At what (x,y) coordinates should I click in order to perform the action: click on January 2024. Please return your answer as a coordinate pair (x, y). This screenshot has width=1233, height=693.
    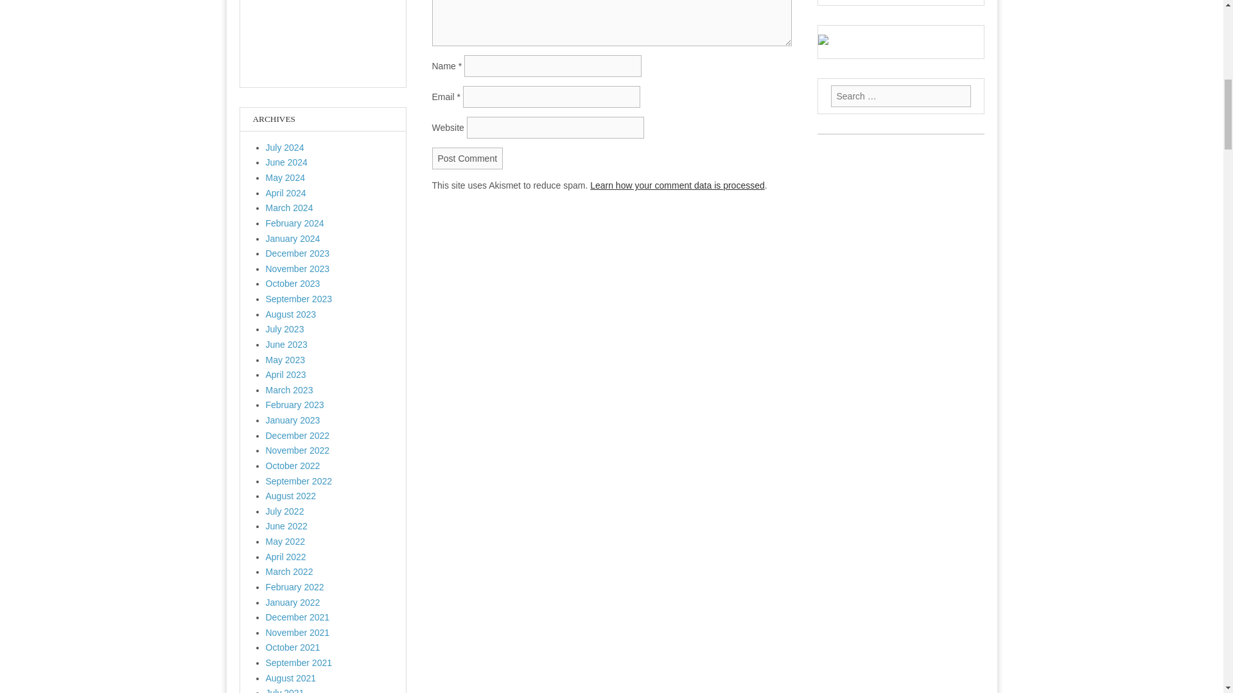
    Looking at the image, I should click on (293, 239).